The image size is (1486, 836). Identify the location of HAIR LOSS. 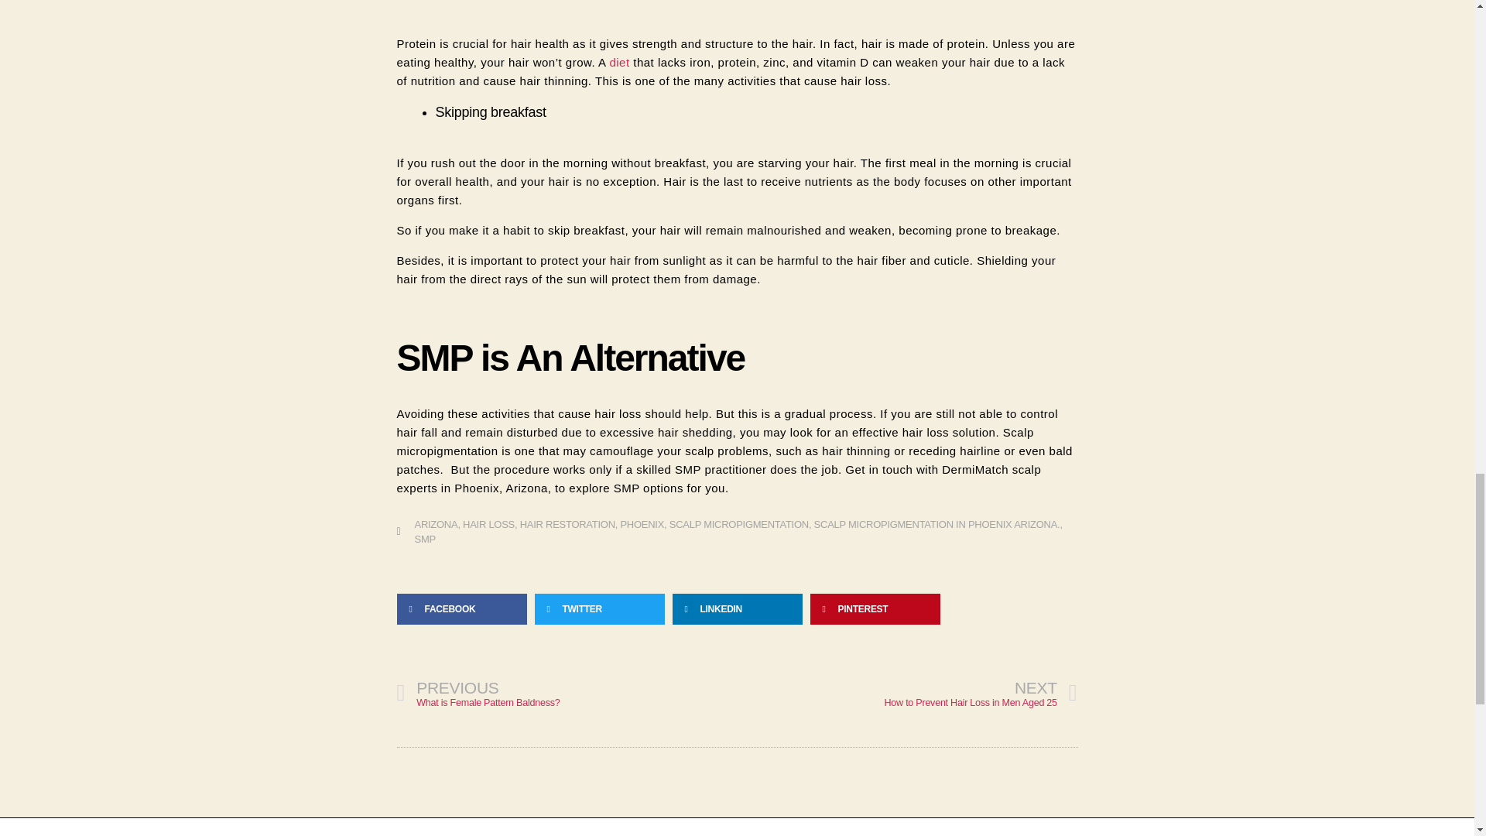
(488, 523).